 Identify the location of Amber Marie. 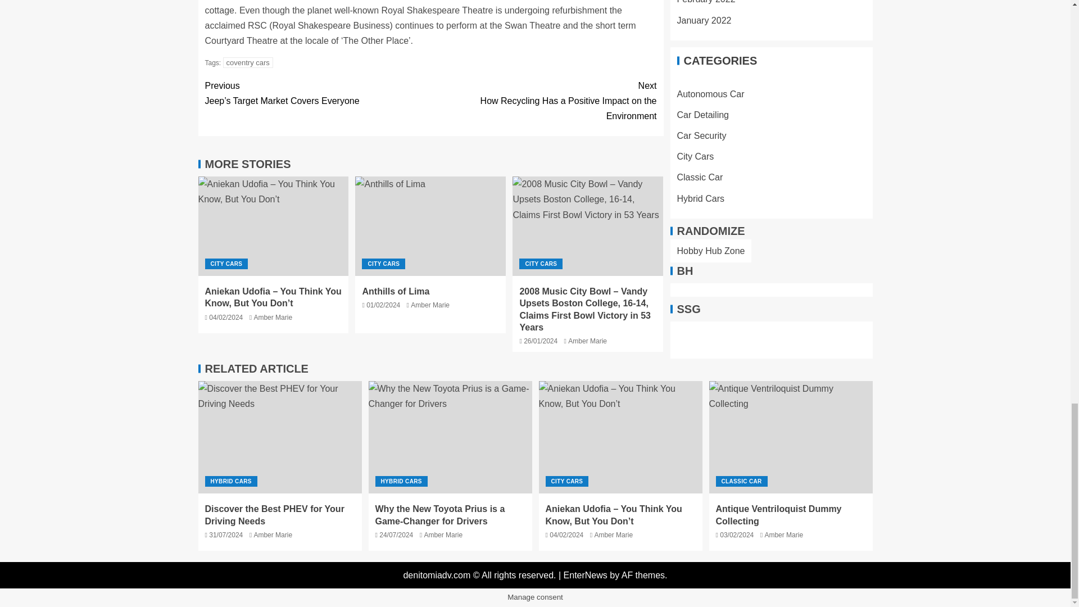
(226, 264).